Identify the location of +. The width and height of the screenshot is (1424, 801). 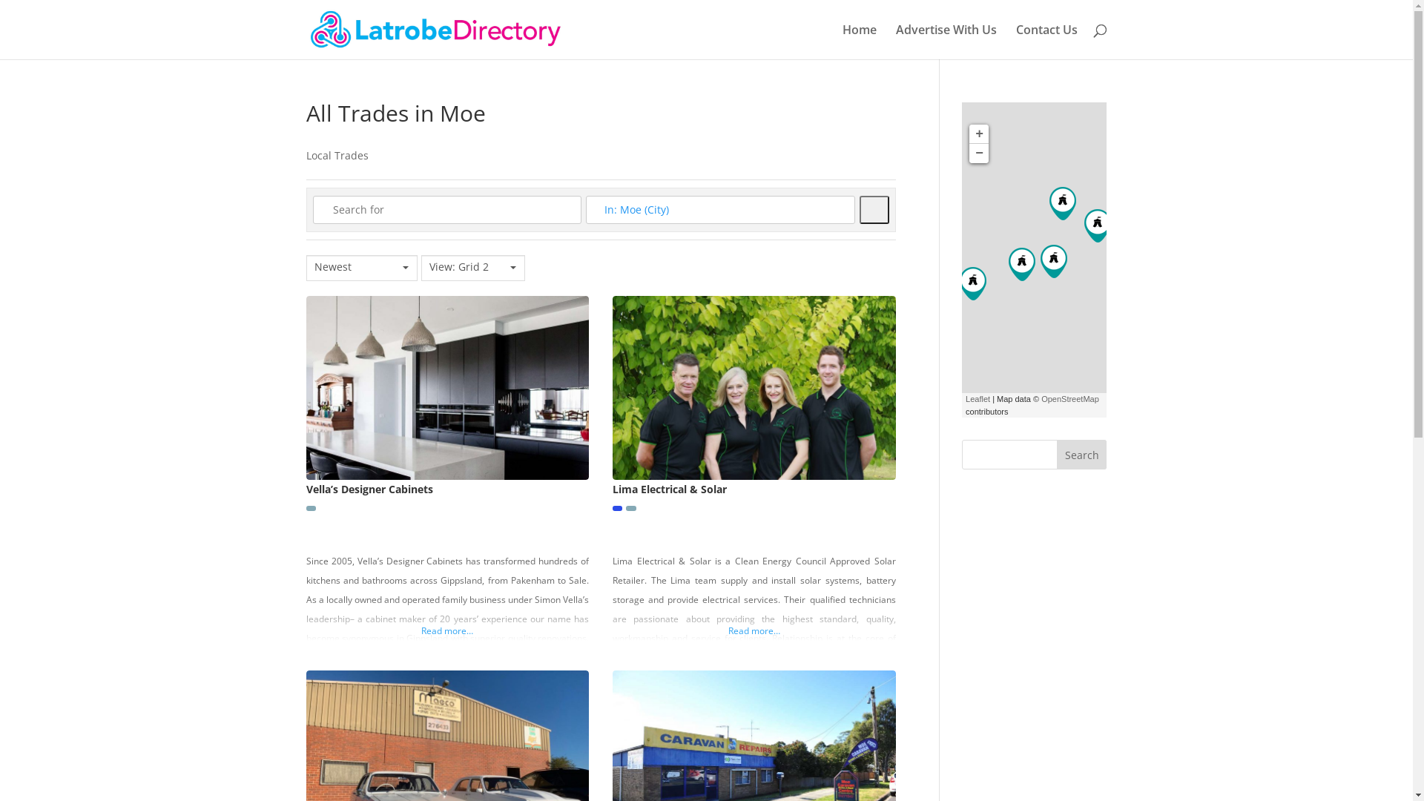
(979, 134).